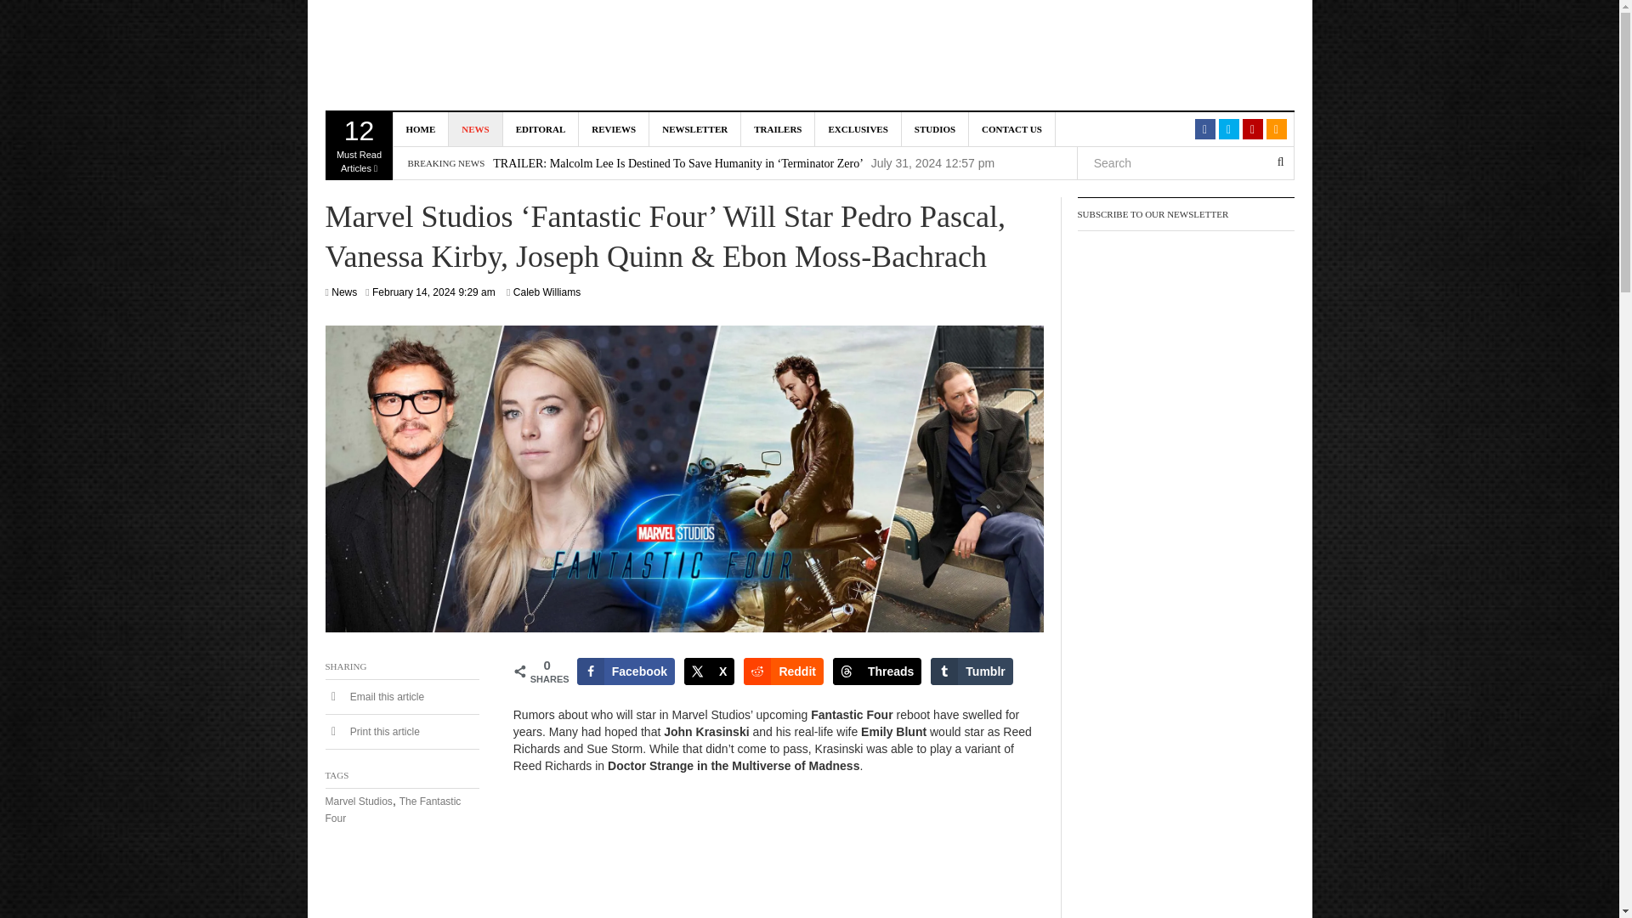  What do you see at coordinates (709, 671) in the screenshot?
I see `Share on X` at bounding box center [709, 671].